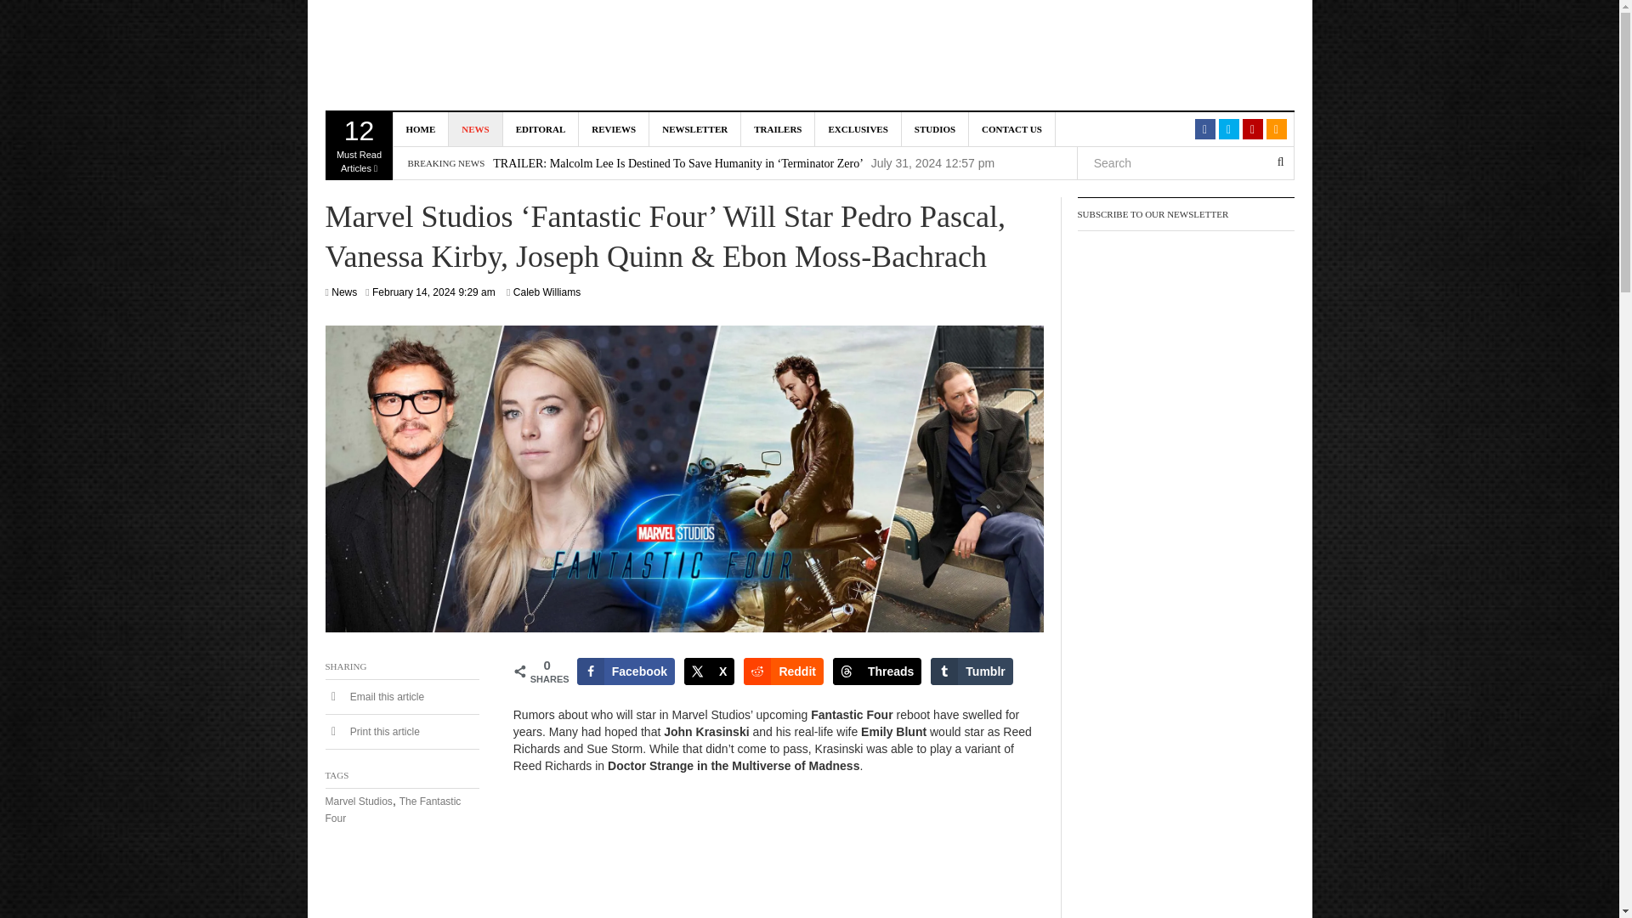  What do you see at coordinates (709, 671) in the screenshot?
I see `Share on X` at bounding box center [709, 671].